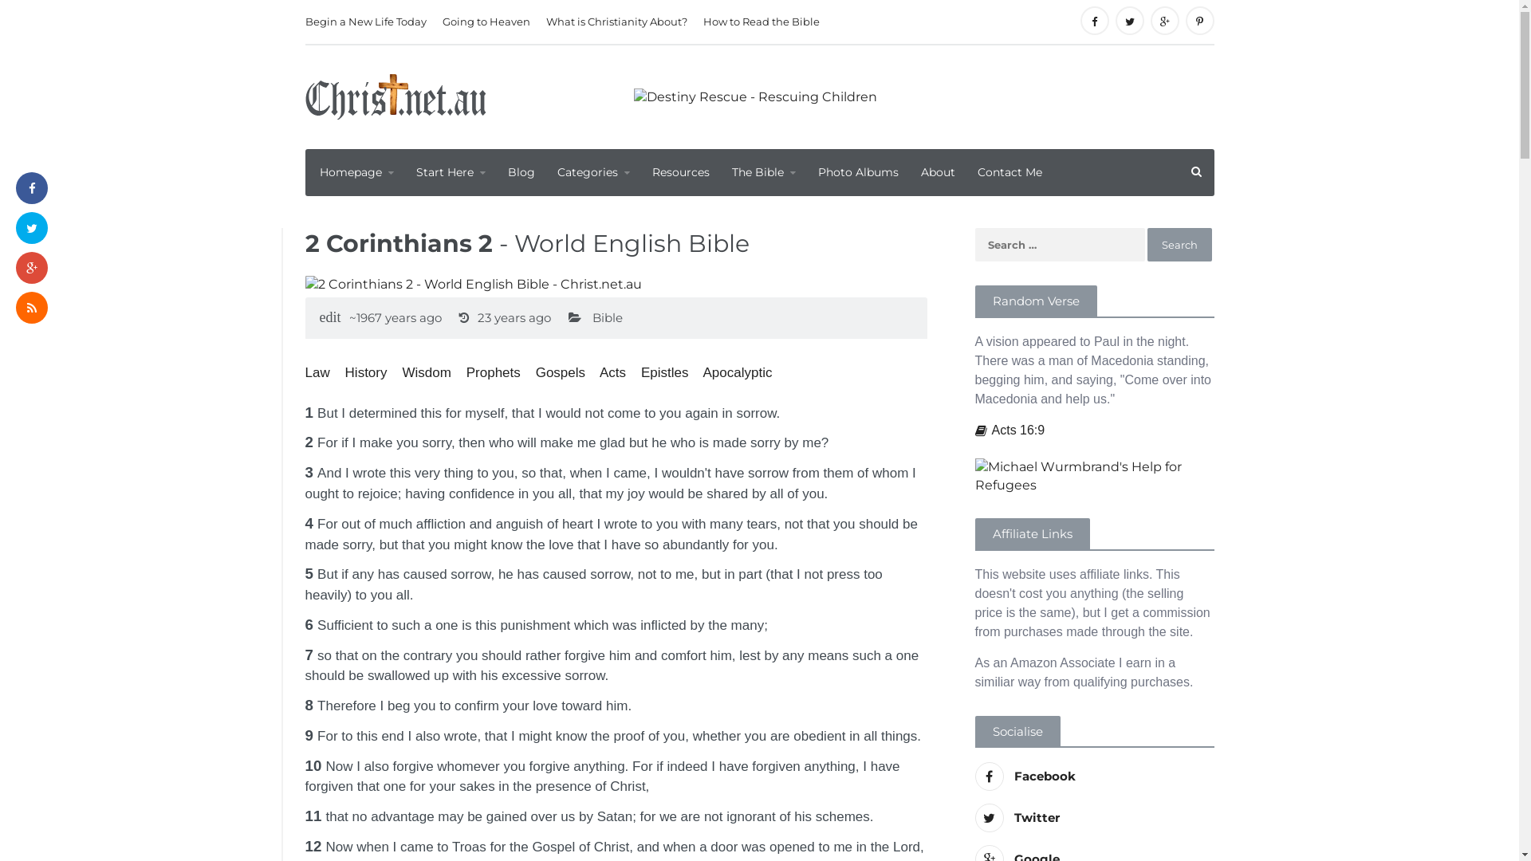 This screenshot has width=1531, height=861. What do you see at coordinates (1010, 172) in the screenshot?
I see `Contact Me` at bounding box center [1010, 172].